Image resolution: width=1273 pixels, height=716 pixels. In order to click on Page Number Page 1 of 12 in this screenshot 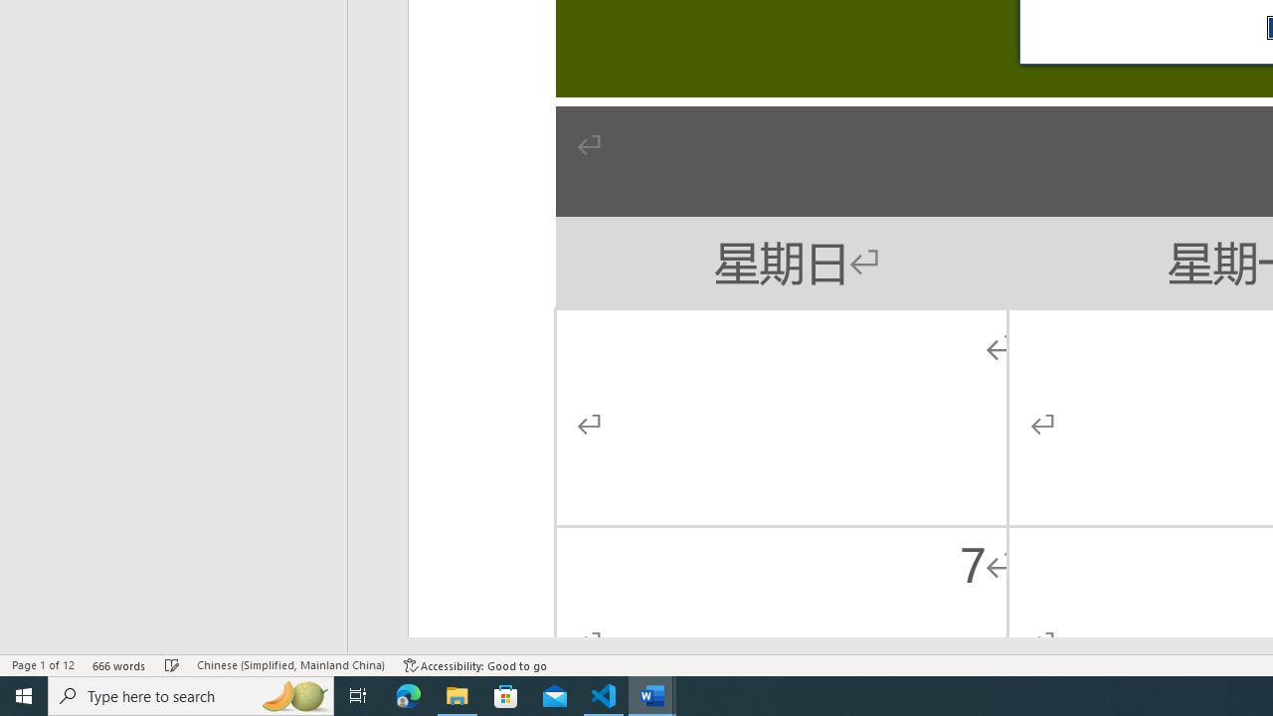, I will do `click(43, 664)`.